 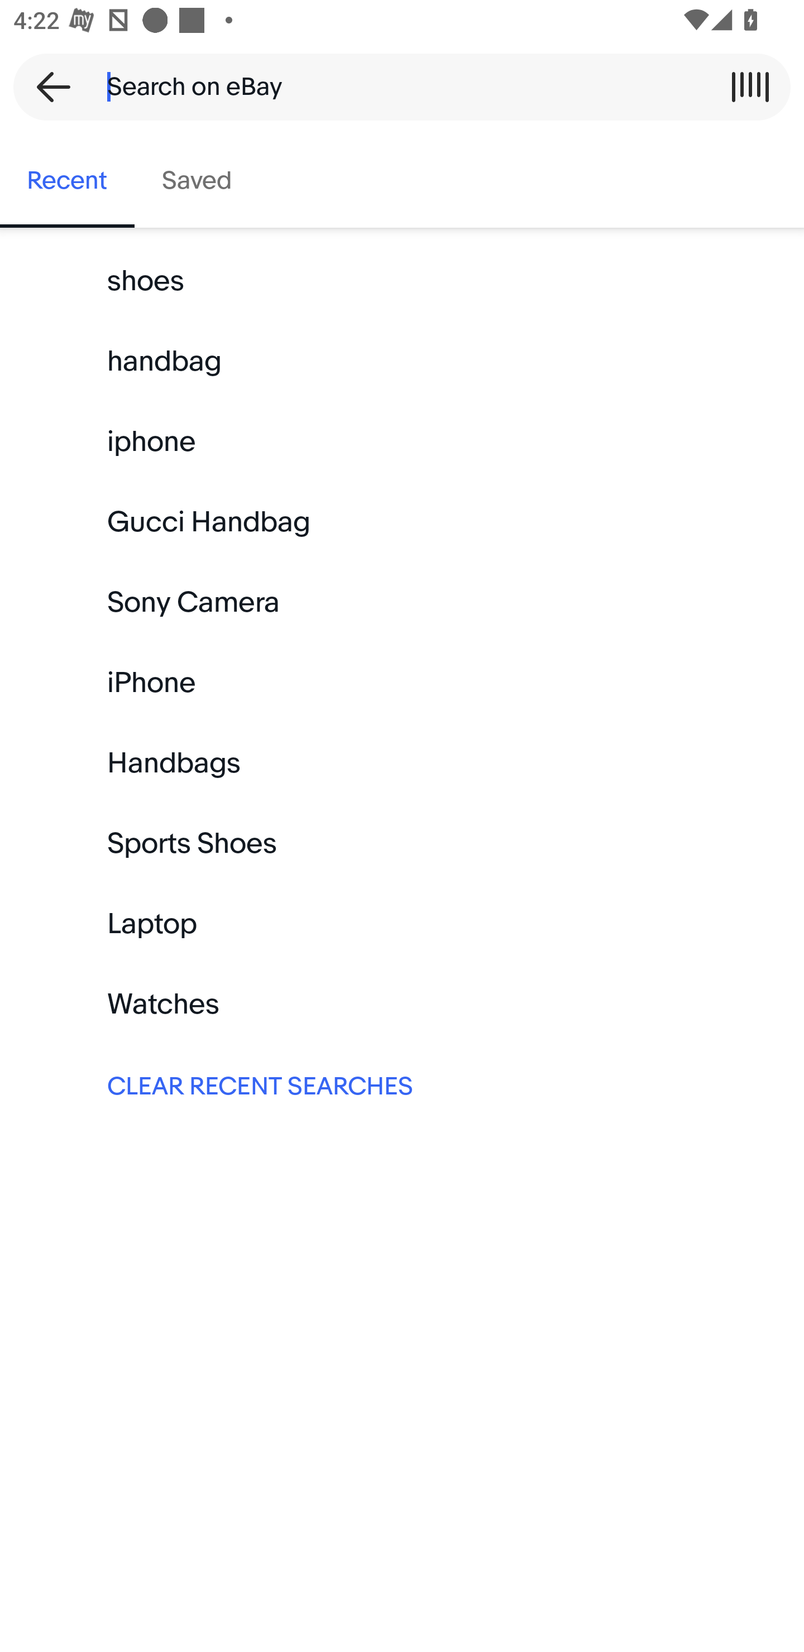 What do you see at coordinates (402, 522) in the screenshot?
I see `Gucci Handbag Keyword search Gucci Handbag:` at bounding box center [402, 522].